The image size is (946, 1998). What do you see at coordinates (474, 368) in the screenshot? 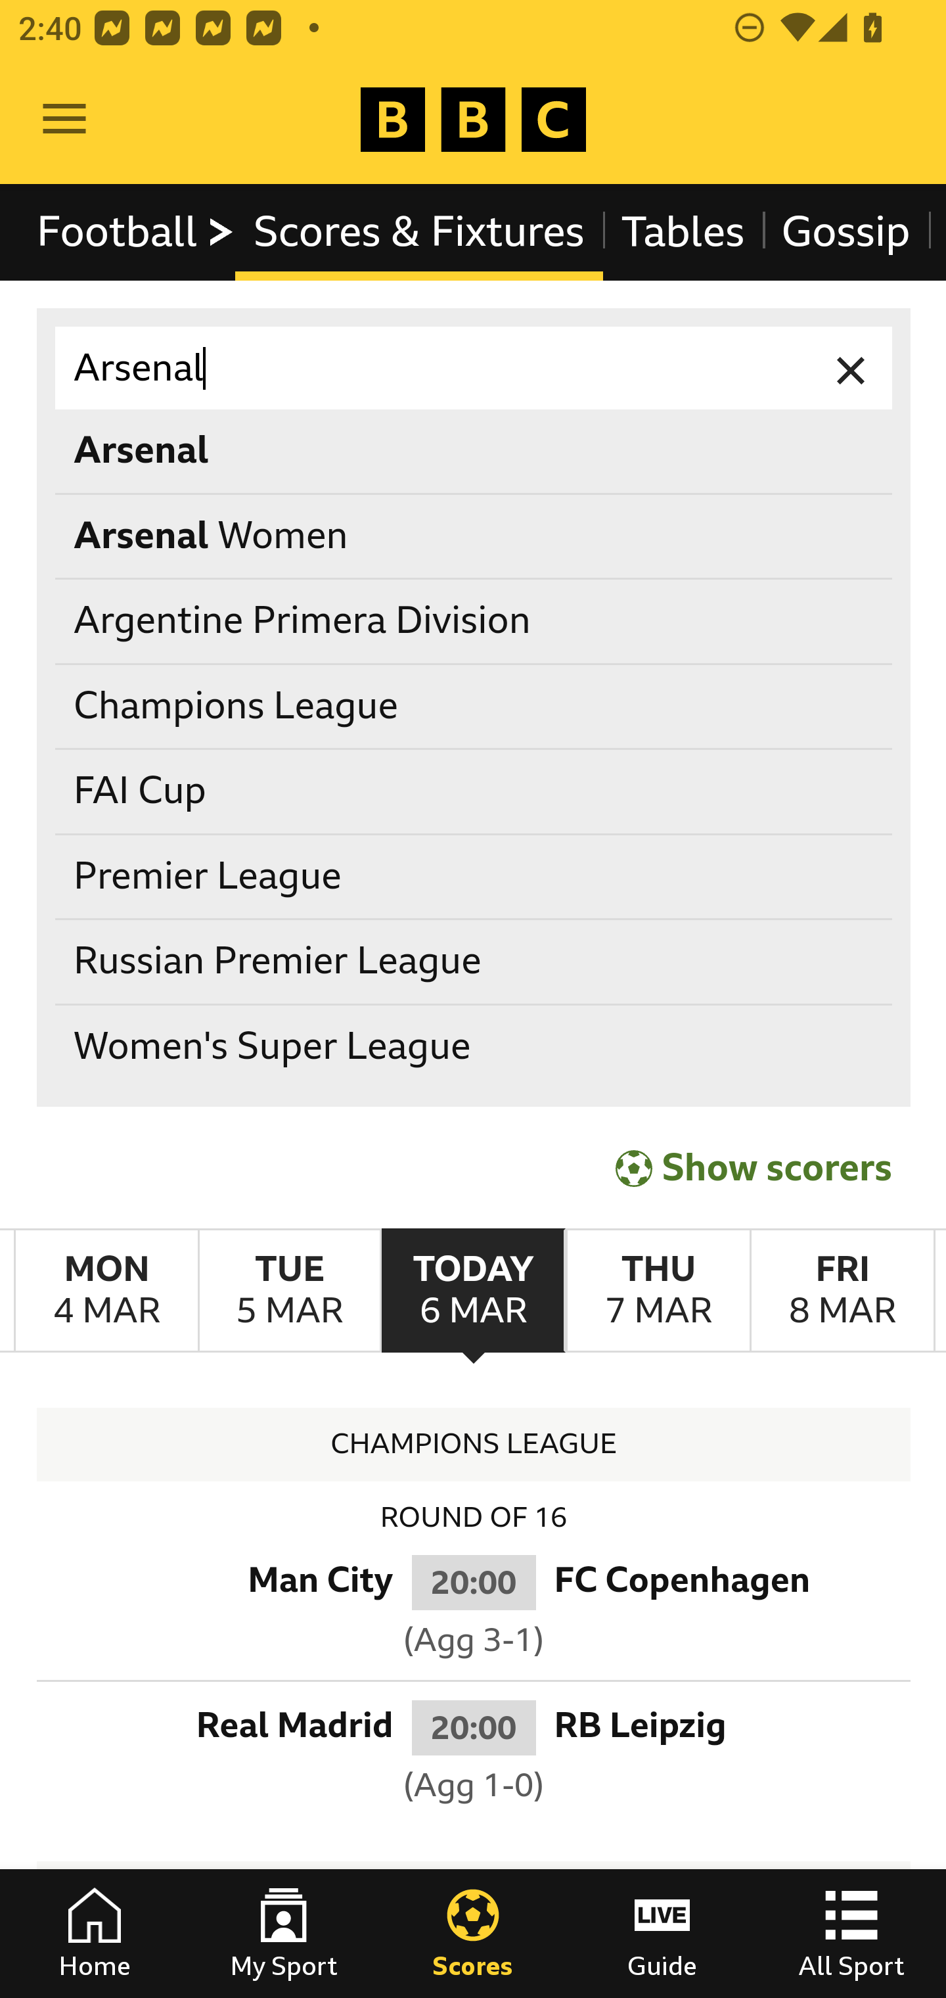
I see `Arsenal` at bounding box center [474, 368].